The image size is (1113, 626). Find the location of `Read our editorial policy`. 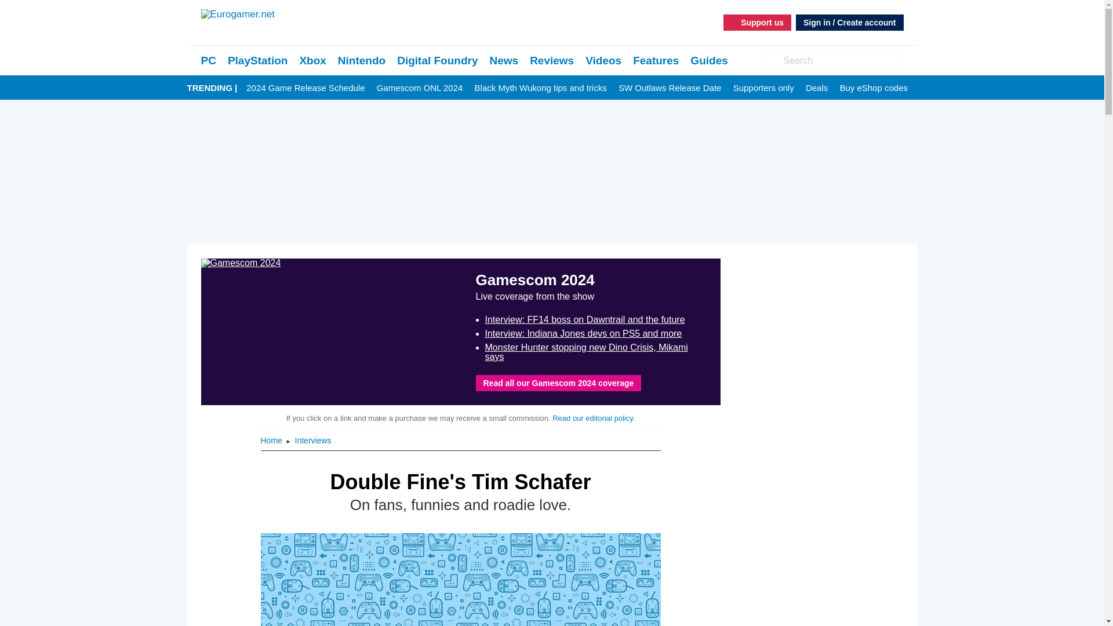

Read our editorial policy is located at coordinates (592, 418).